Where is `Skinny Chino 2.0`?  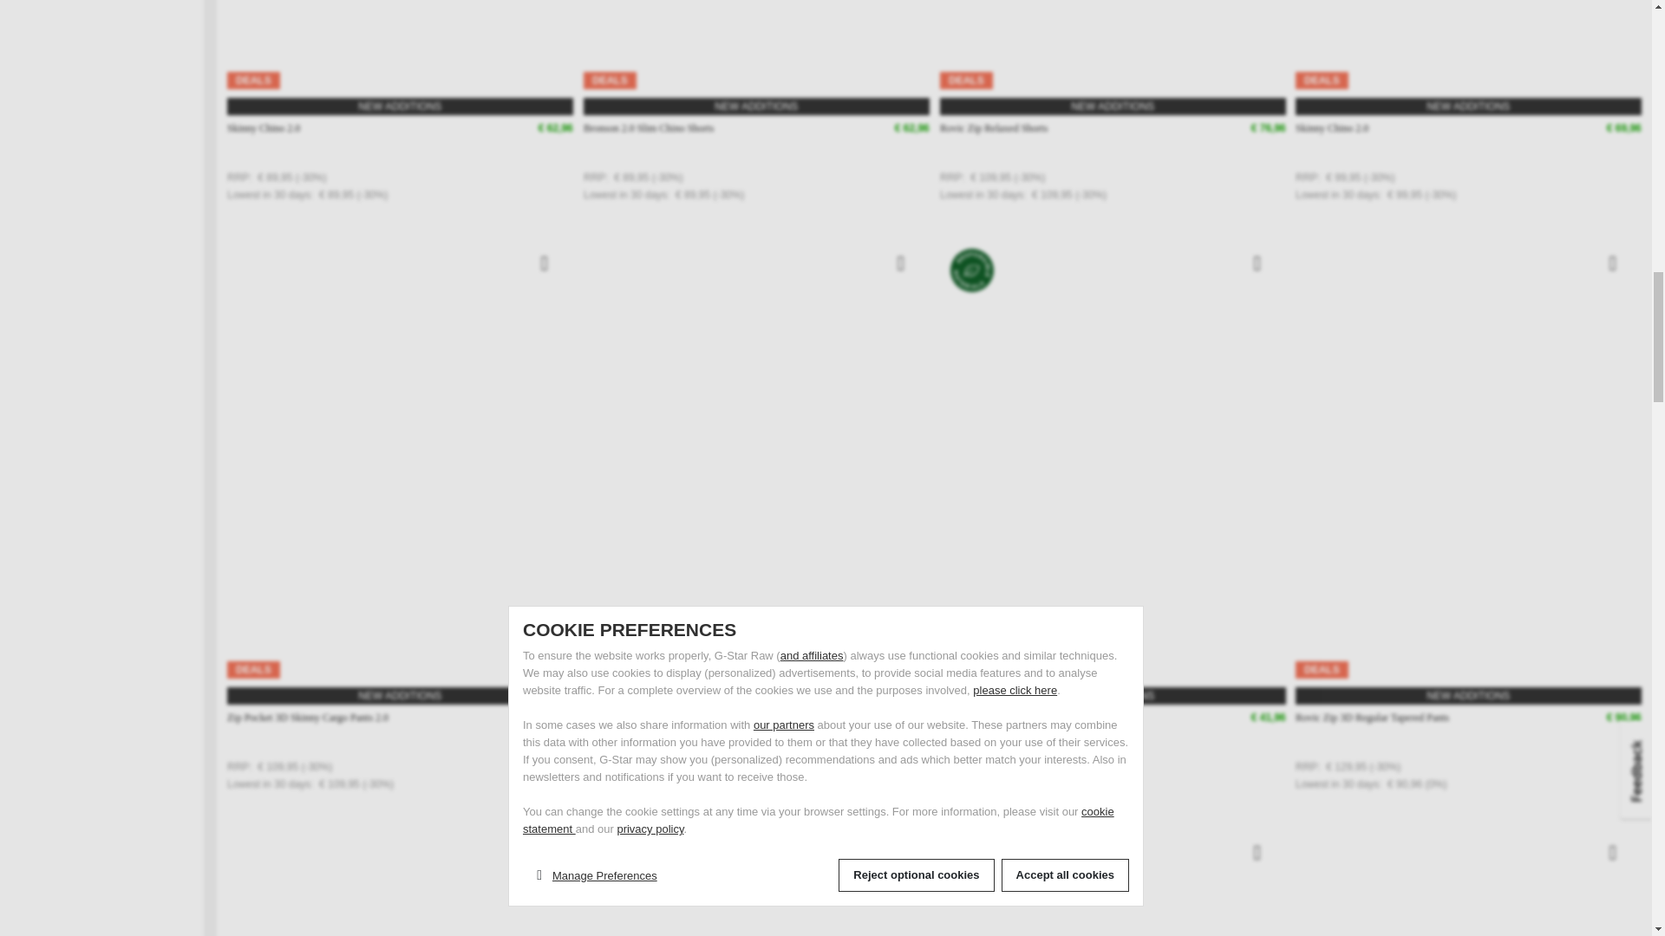
Skinny Chino 2.0 is located at coordinates (263, 128).